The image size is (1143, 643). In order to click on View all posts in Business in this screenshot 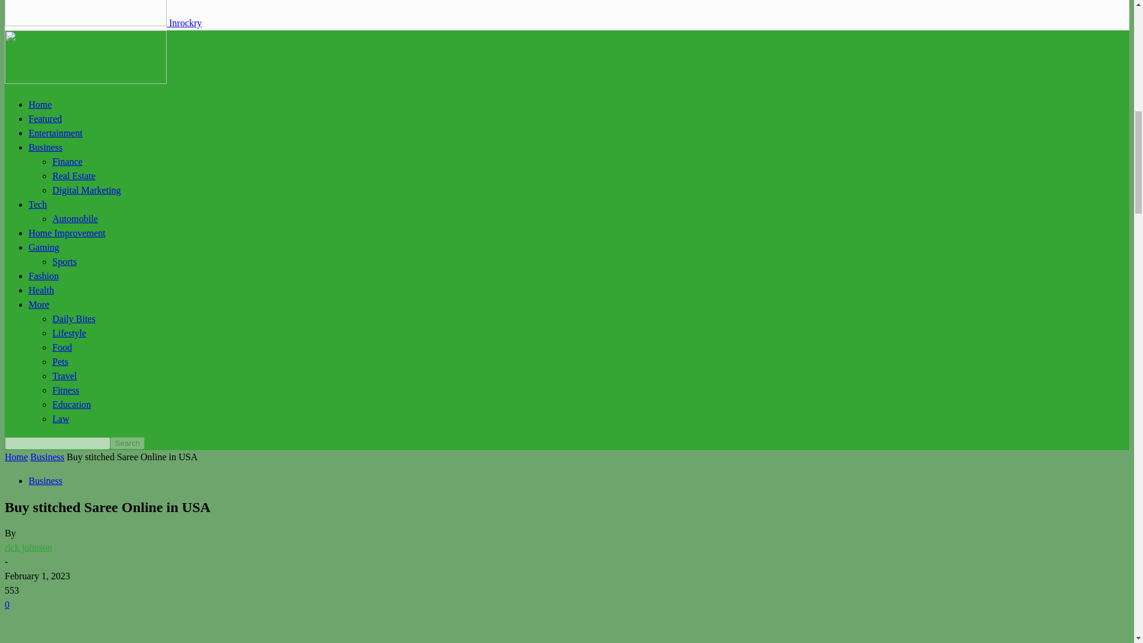, I will do `click(47, 457)`.